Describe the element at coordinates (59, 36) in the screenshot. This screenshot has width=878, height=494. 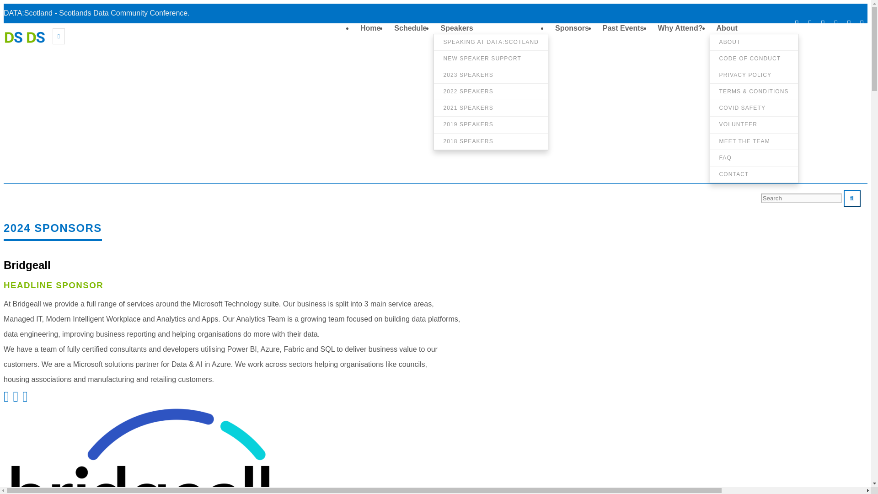
I see `Toggle Navigation` at that location.